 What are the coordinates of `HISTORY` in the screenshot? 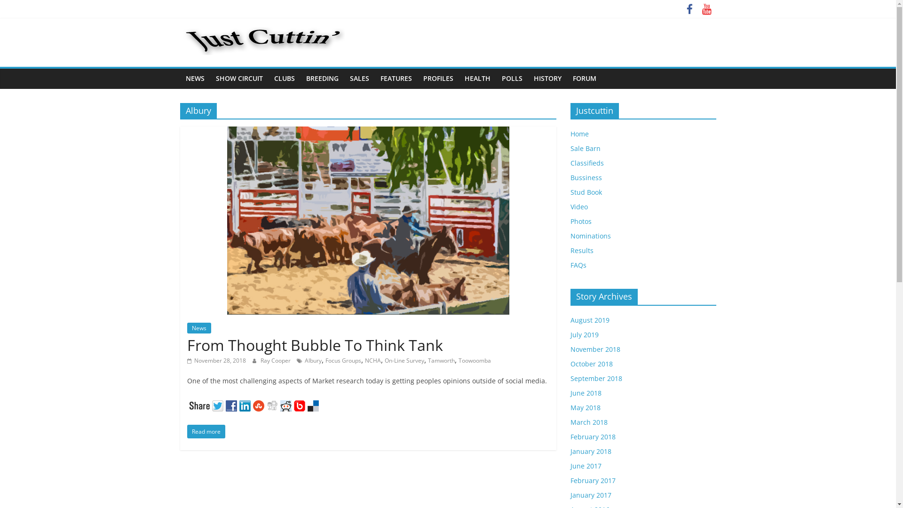 It's located at (547, 79).